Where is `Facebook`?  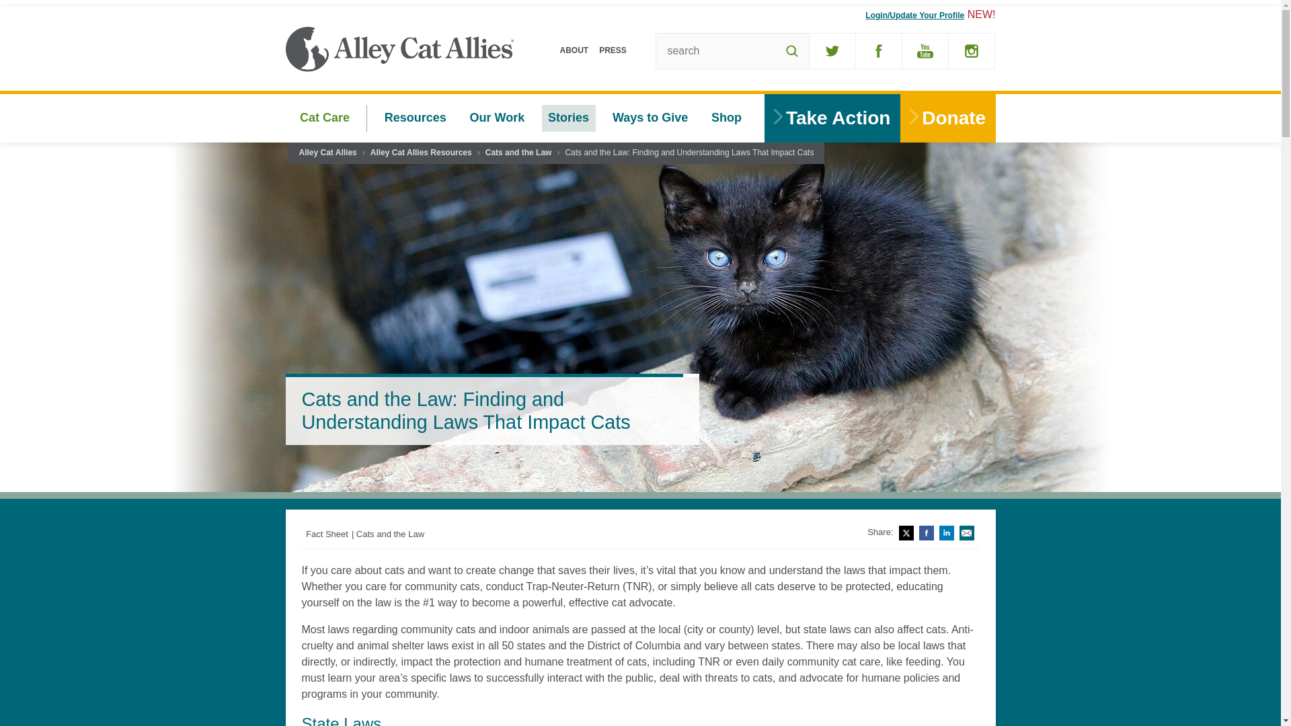
Facebook is located at coordinates (878, 50).